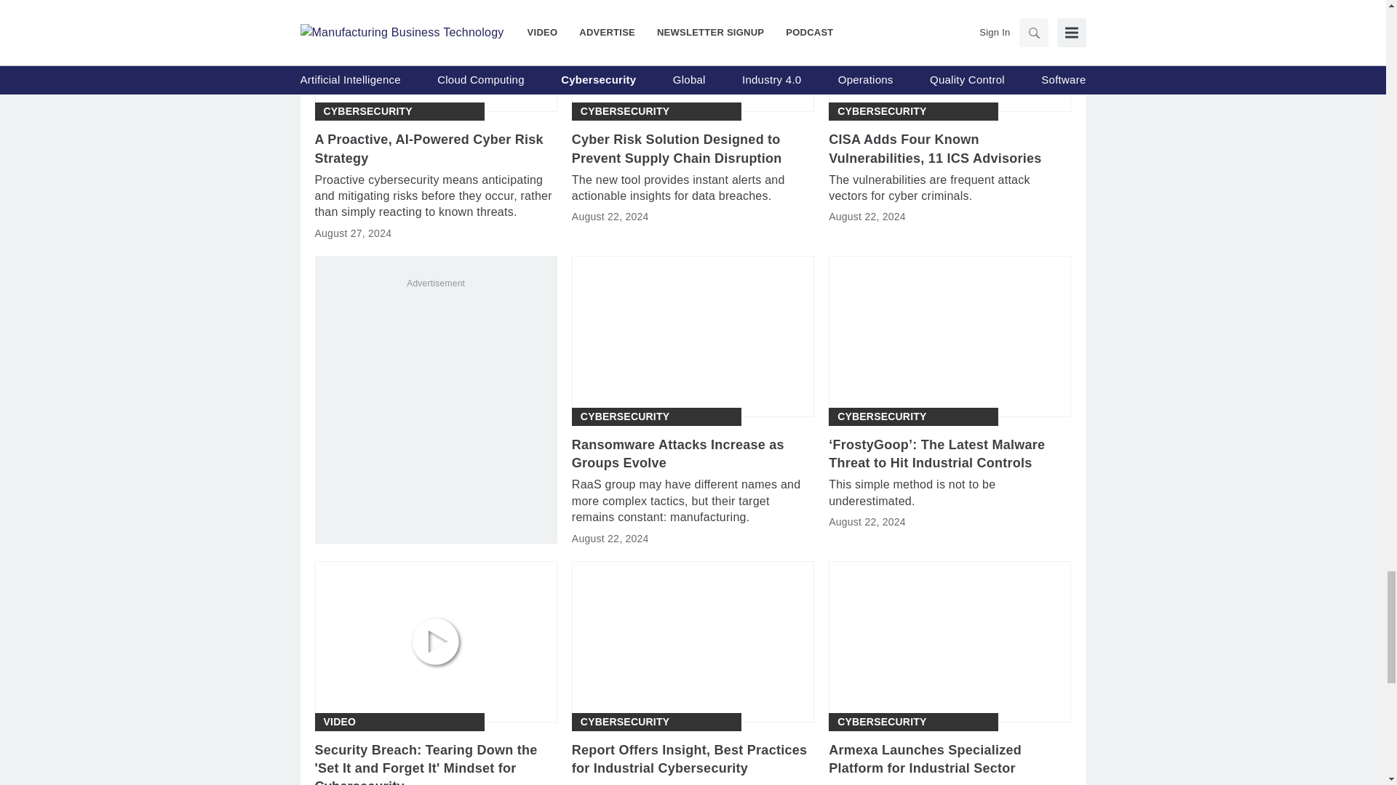 Image resolution: width=1397 pixels, height=785 pixels. What do you see at coordinates (624, 416) in the screenshot?
I see `Cybersecurity` at bounding box center [624, 416].